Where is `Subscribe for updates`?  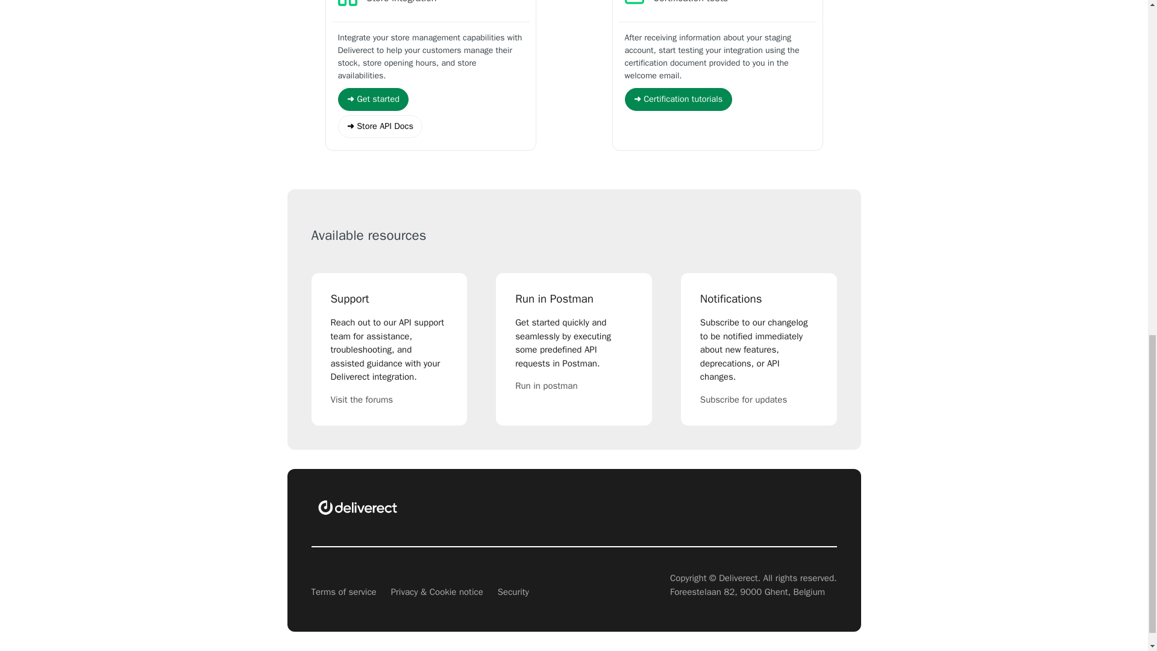
Subscribe for updates is located at coordinates (759, 400).